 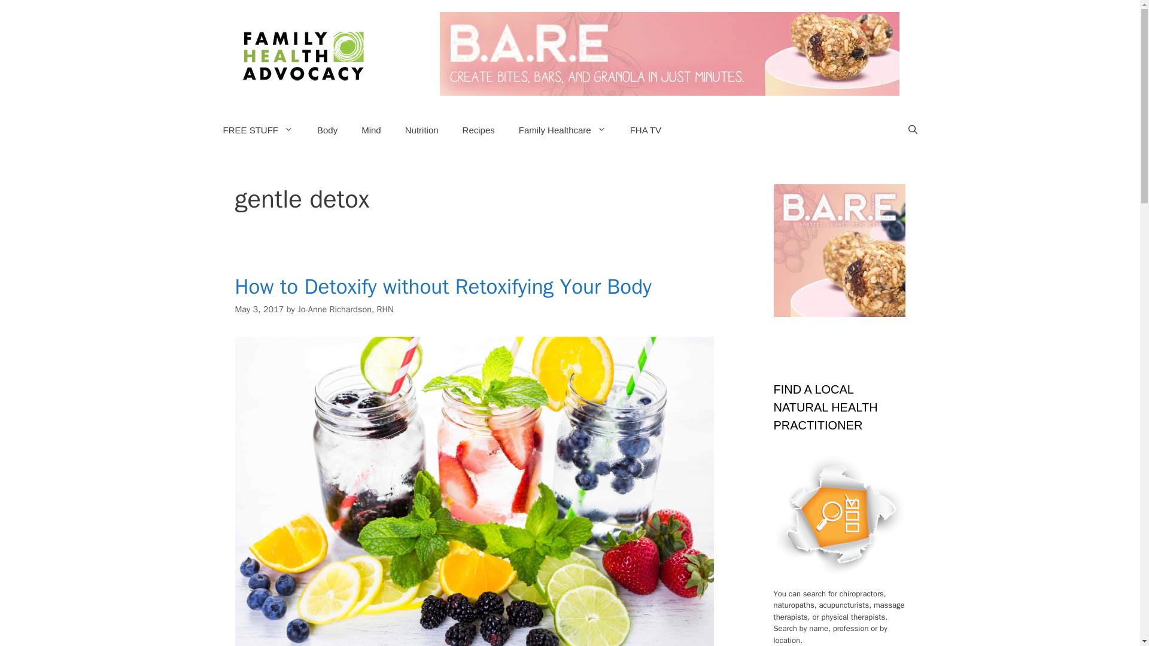 I want to click on Jo-Anne Richardson, RHN, so click(x=346, y=309).